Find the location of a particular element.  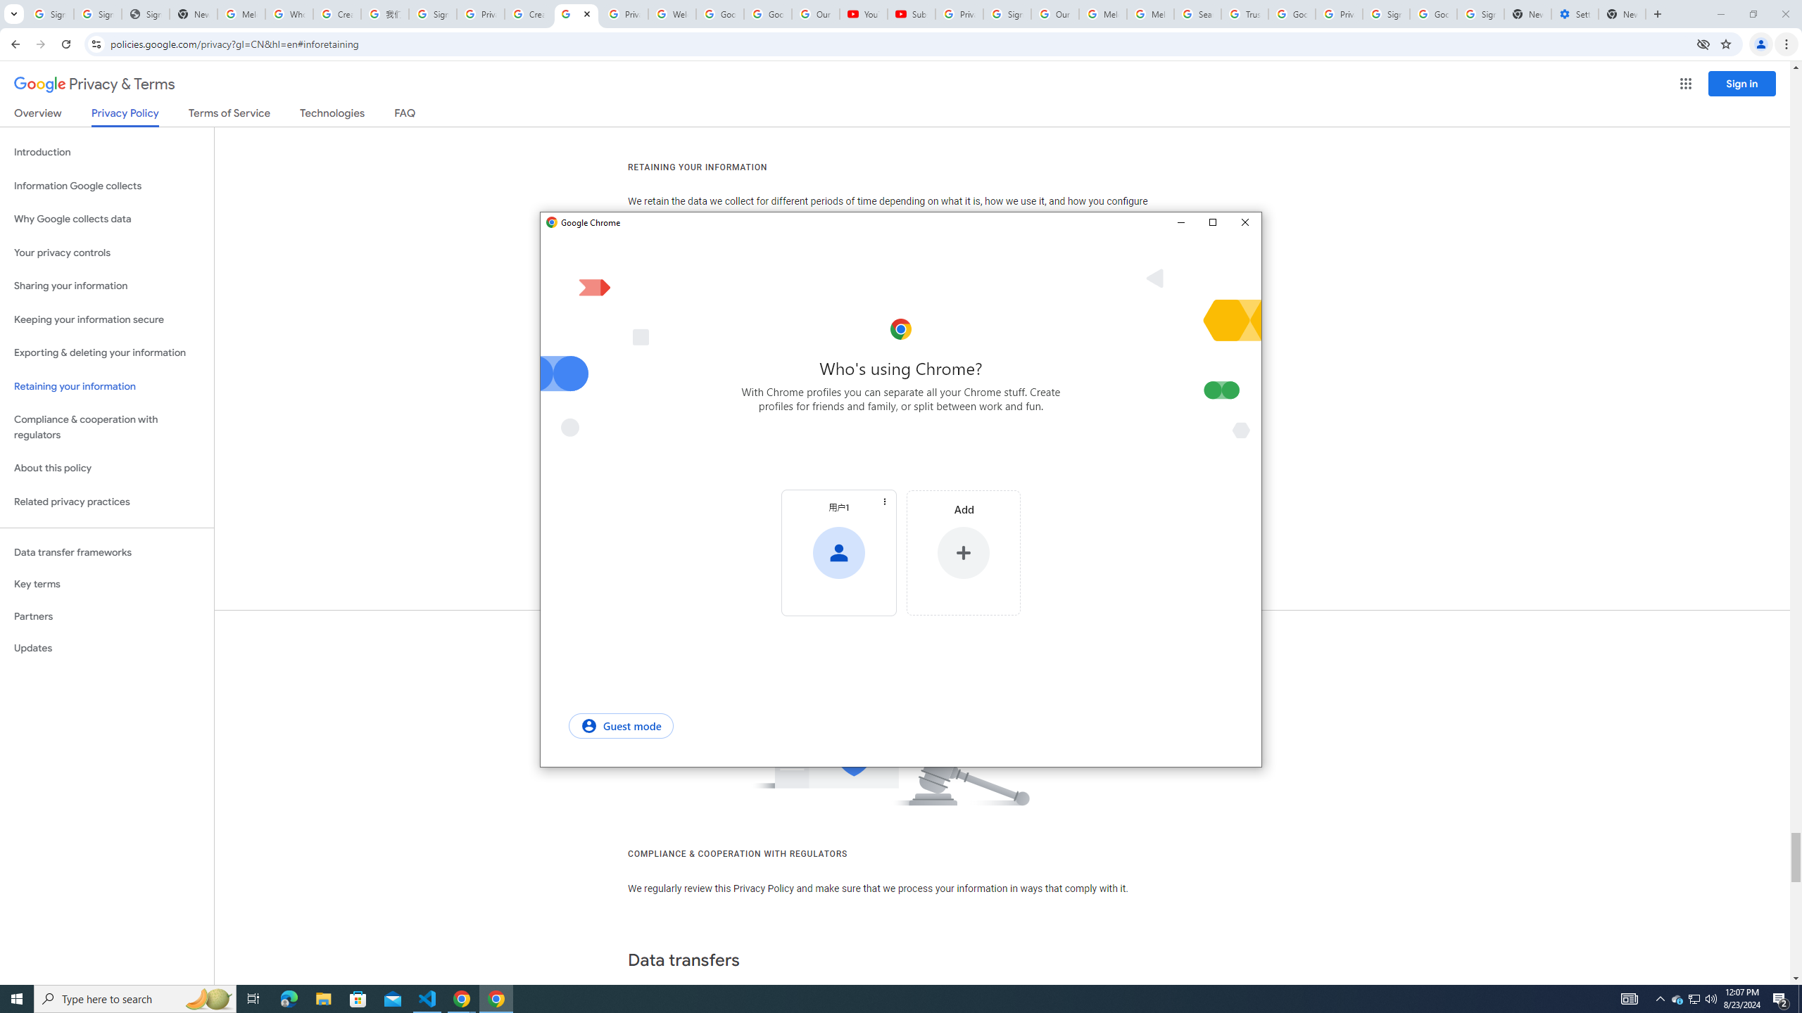

Task View is located at coordinates (253, 999).